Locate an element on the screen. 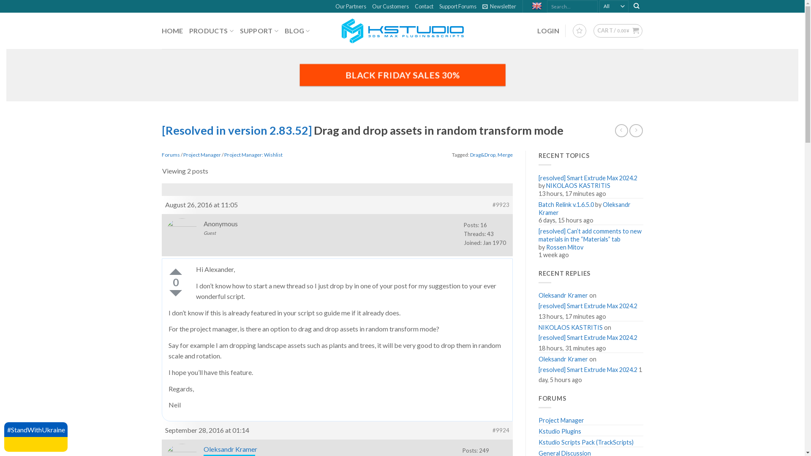  [Resolved in version 2.83.52] is located at coordinates (237, 130).